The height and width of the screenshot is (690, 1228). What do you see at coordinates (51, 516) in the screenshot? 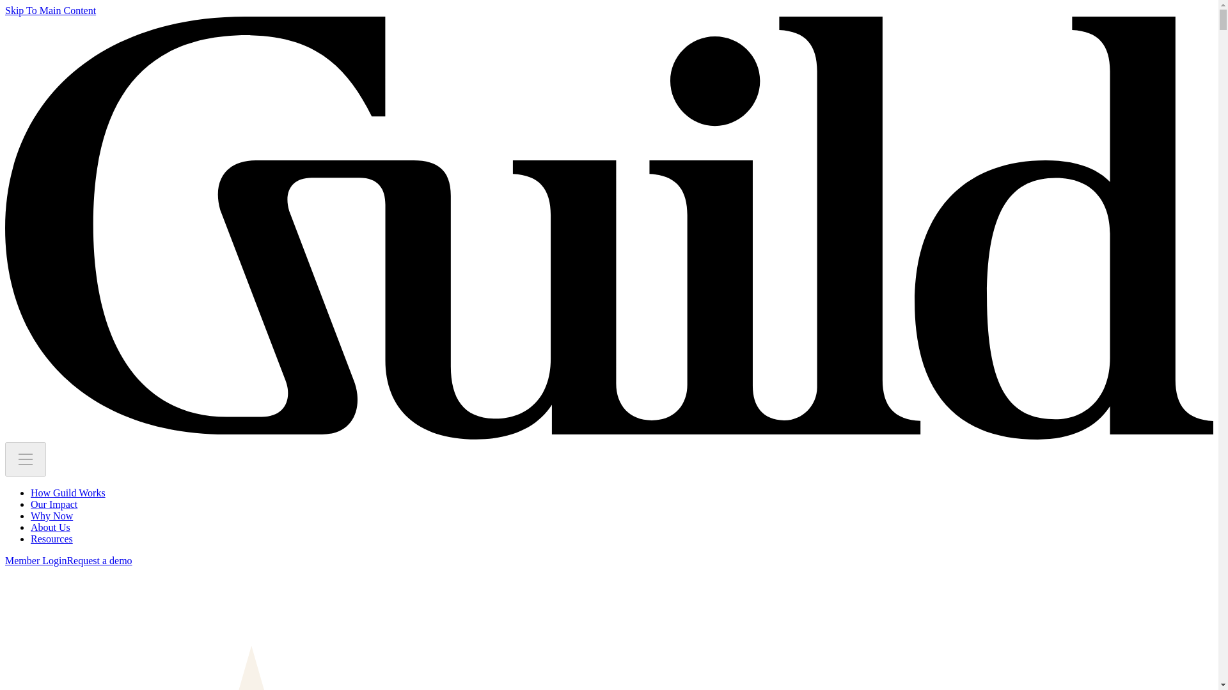
I see `Why Now` at bounding box center [51, 516].